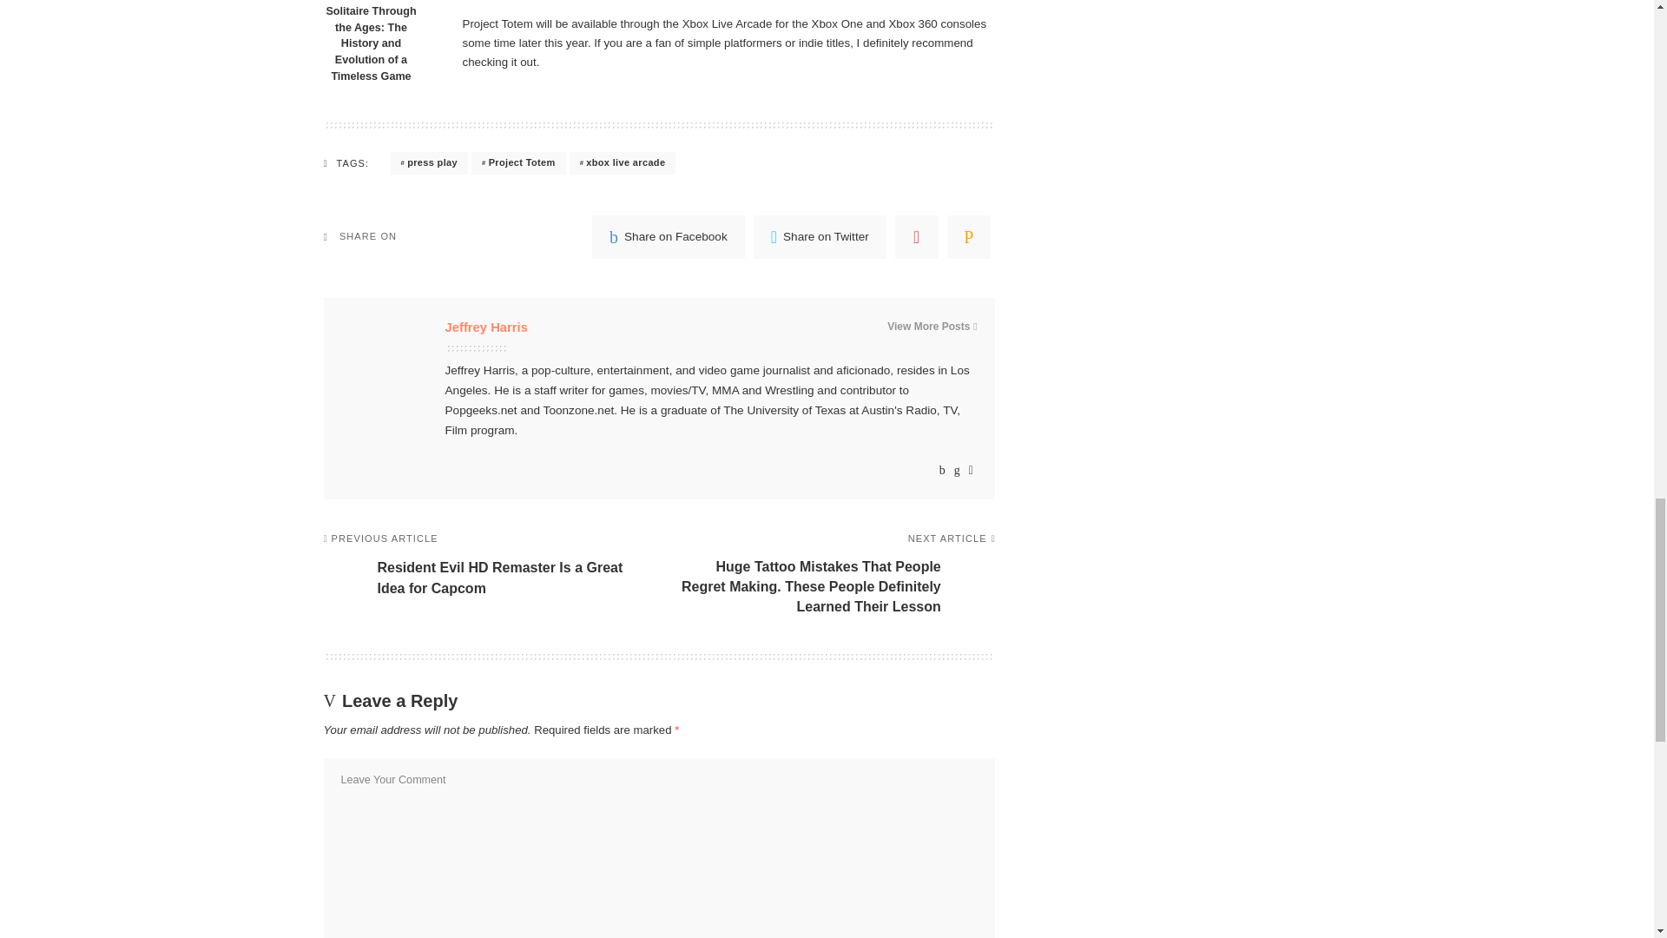  I want to click on press play, so click(429, 162).